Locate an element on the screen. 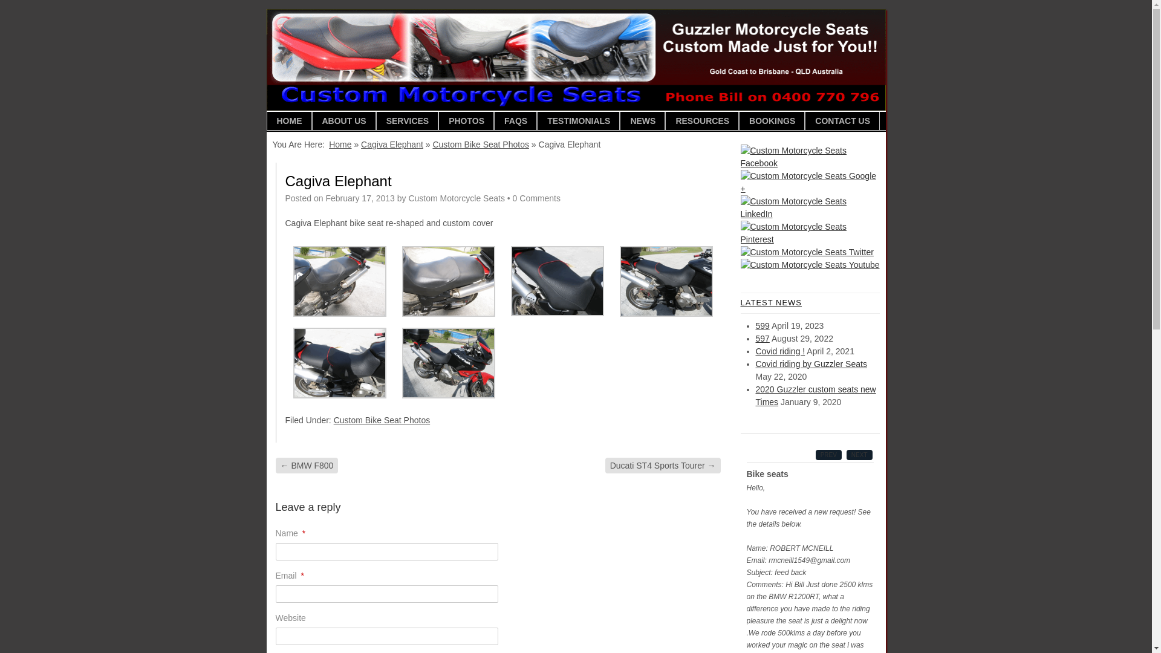 The height and width of the screenshot is (653, 1161). Cagiva Elephant is located at coordinates (448, 395).